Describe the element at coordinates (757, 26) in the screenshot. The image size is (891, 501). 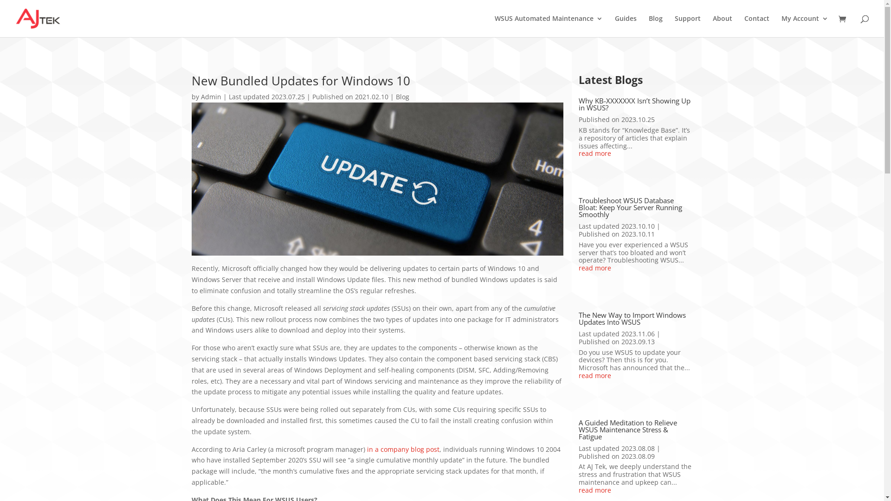
I see `Contact` at that location.